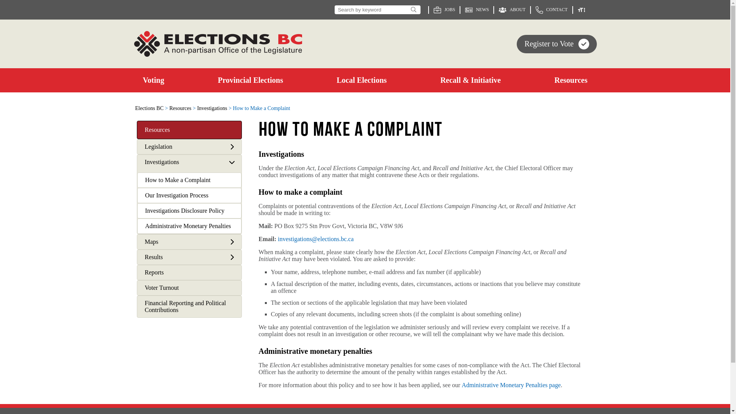 This screenshot has height=414, width=736. I want to click on Investigations, so click(162, 162).